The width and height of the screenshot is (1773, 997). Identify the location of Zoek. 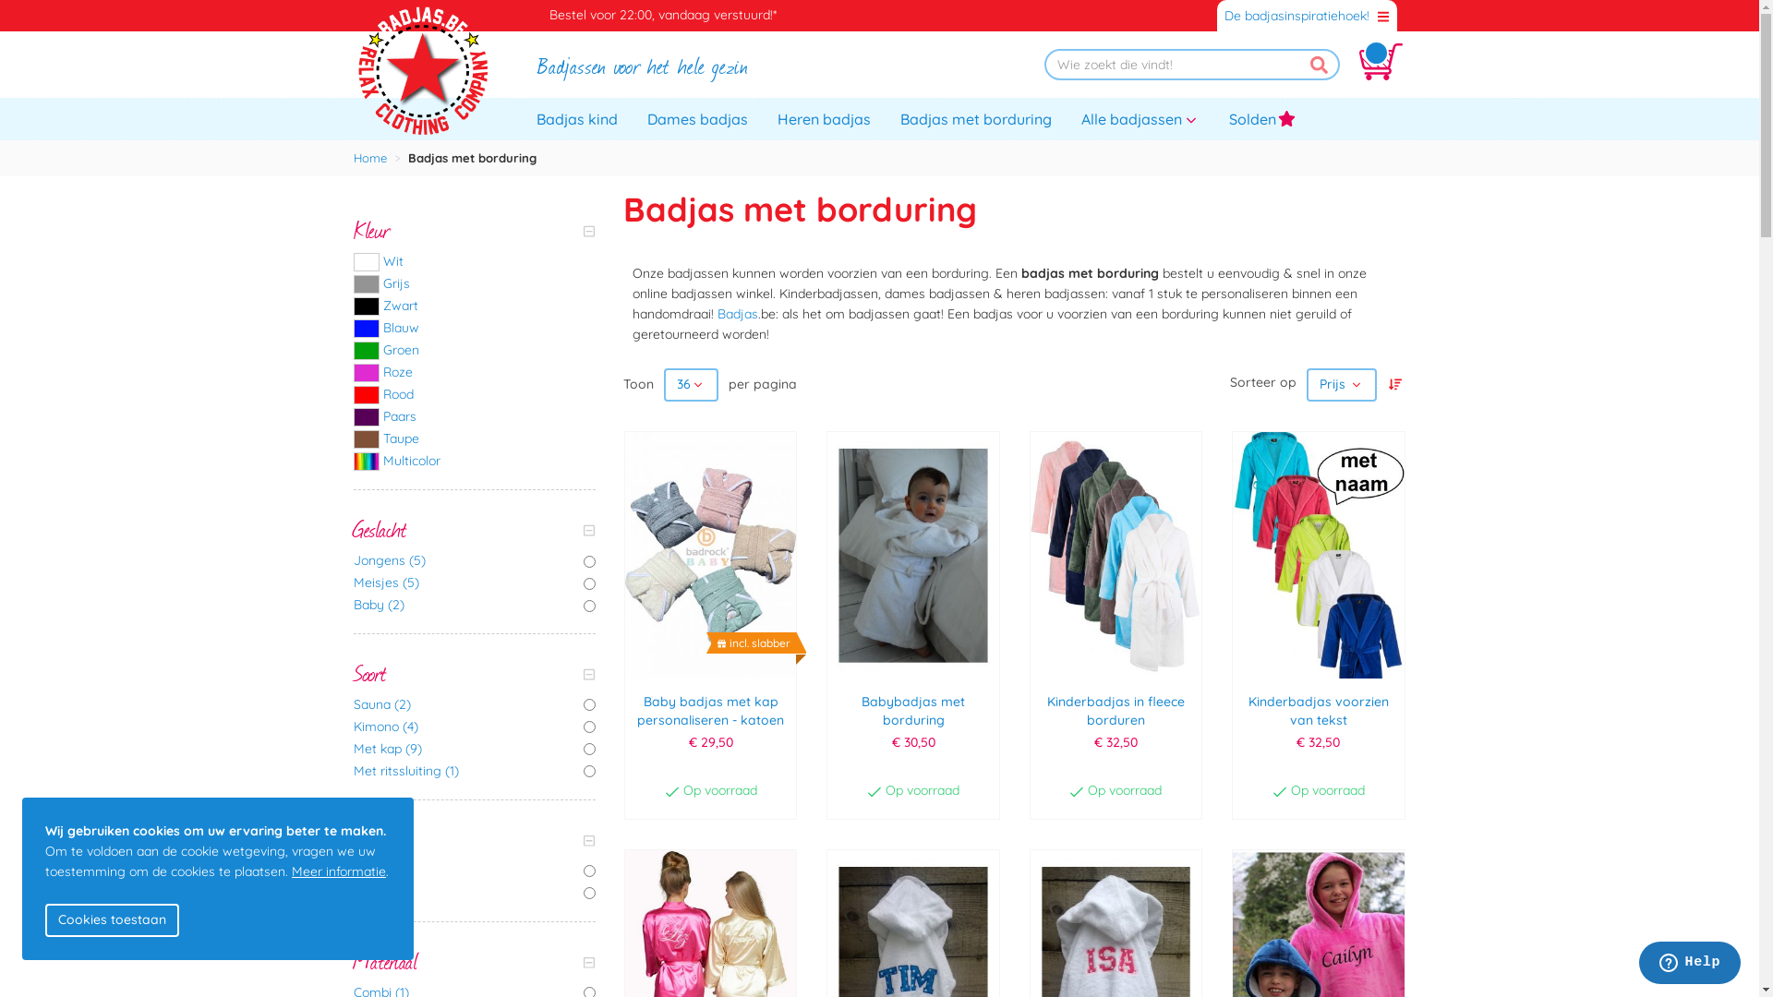
(1319, 65).